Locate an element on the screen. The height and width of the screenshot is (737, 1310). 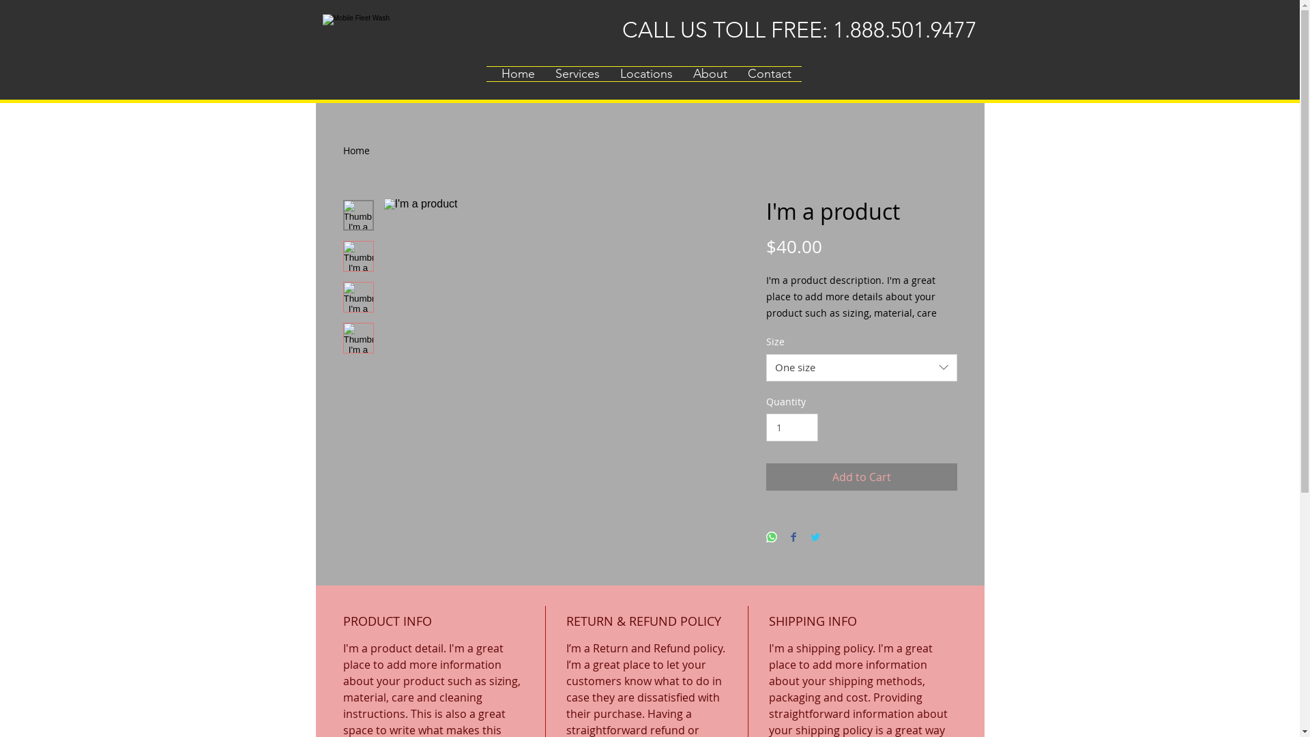
About is located at coordinates (710, 74).